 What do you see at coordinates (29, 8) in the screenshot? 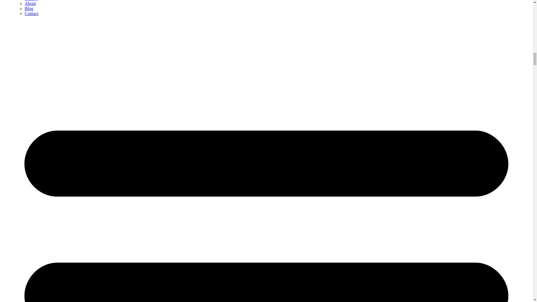
I see `Blog` at bounding box center [29, 8].